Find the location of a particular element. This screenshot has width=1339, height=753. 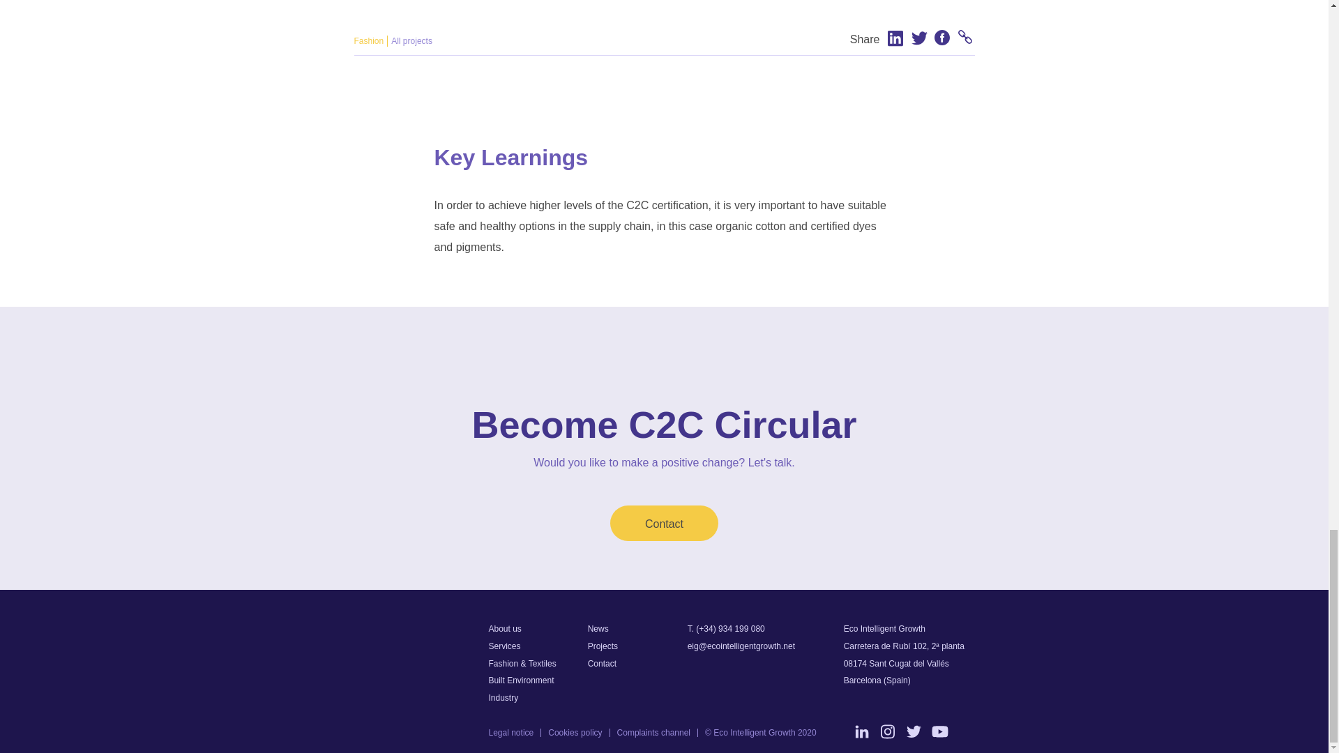

All projects is located at coordinates (411, 40).